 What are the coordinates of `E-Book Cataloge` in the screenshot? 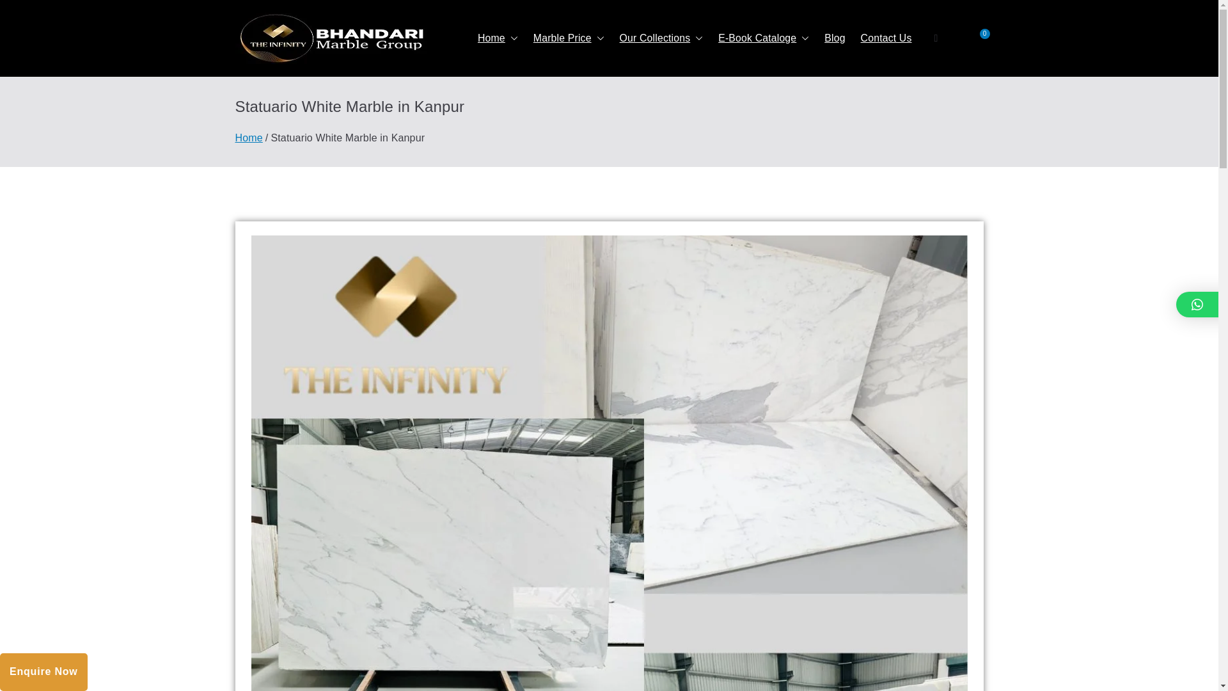 It's located at (764, 38).